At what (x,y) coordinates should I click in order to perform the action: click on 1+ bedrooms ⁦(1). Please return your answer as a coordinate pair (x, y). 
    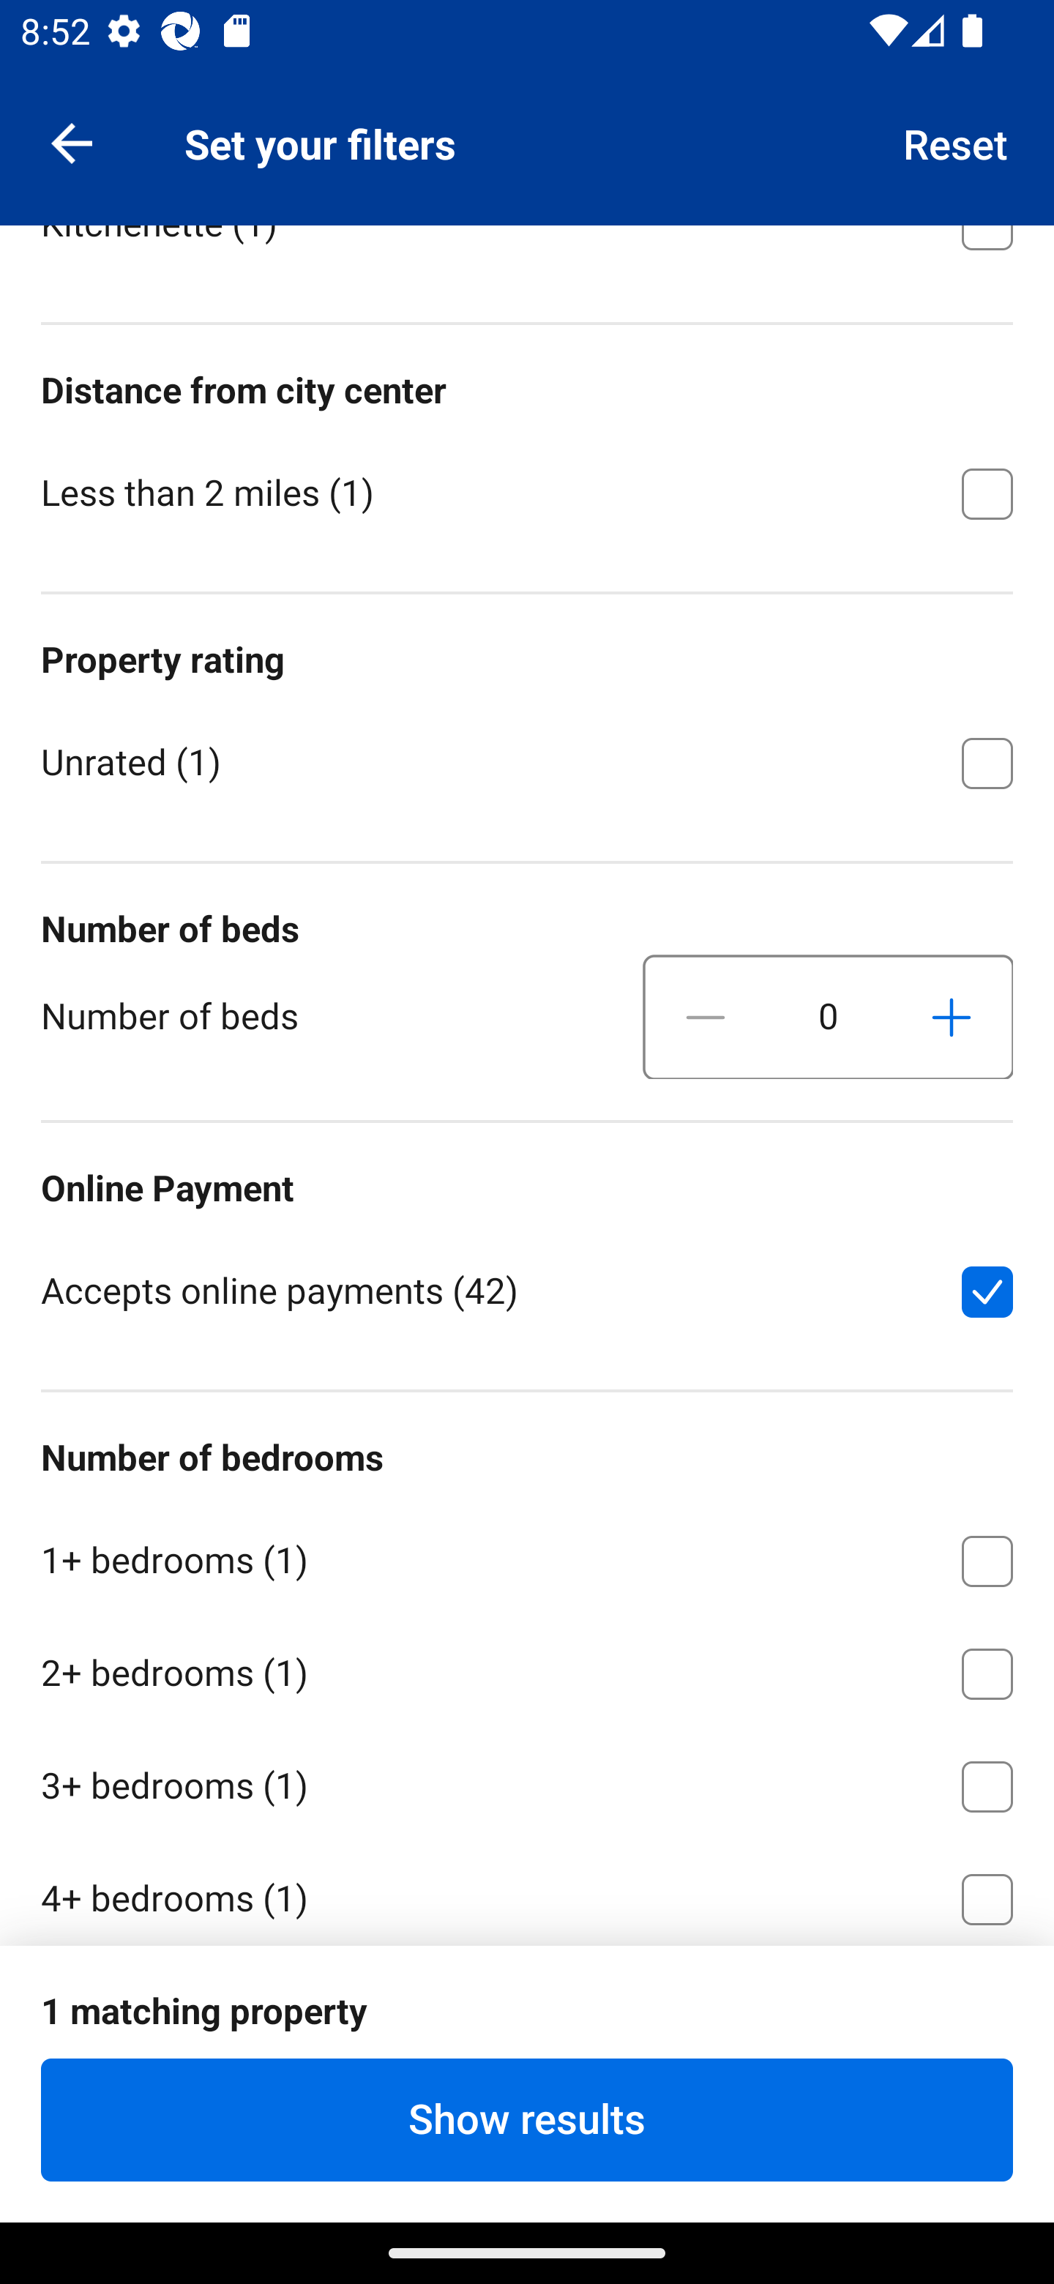
    Looking at the image, I should click on (527, 1556).